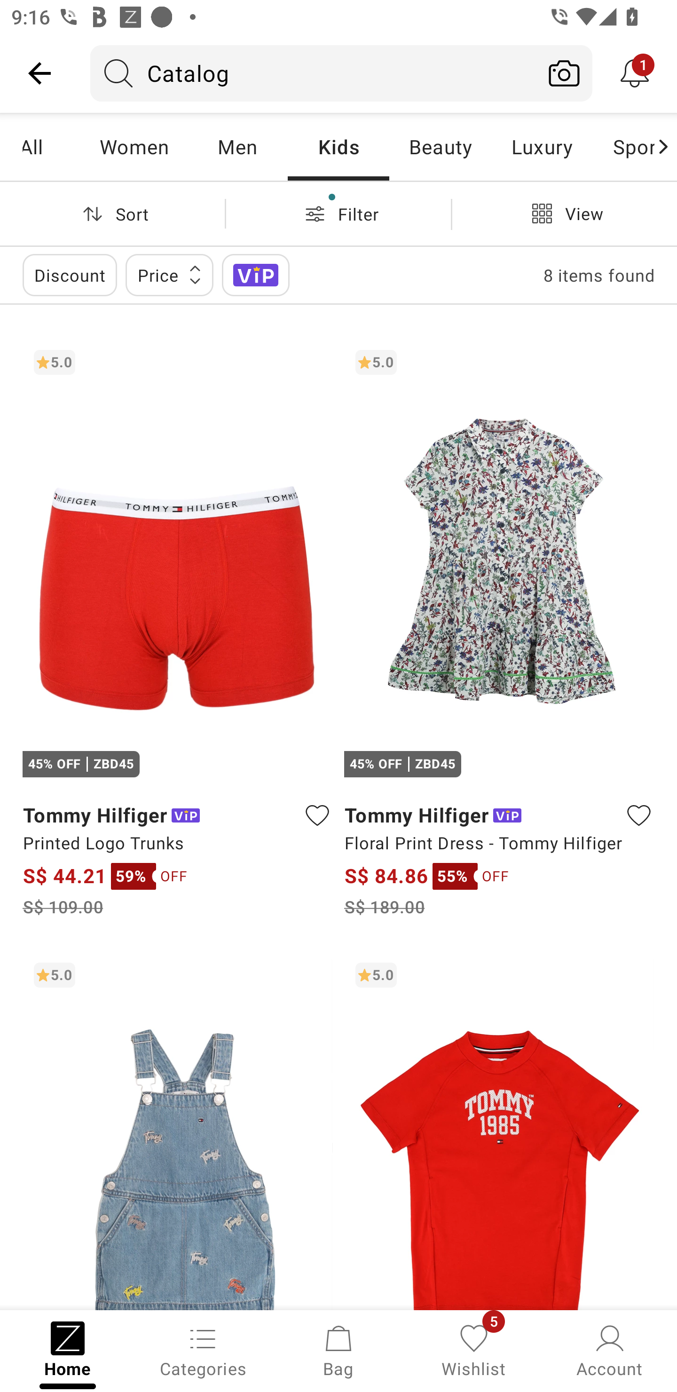 Image resolution: width=677 pixels, height=1392 pixels. Describe the element at coordinates (39, 73) in the screenshot. I see `Navigate up` at that location.